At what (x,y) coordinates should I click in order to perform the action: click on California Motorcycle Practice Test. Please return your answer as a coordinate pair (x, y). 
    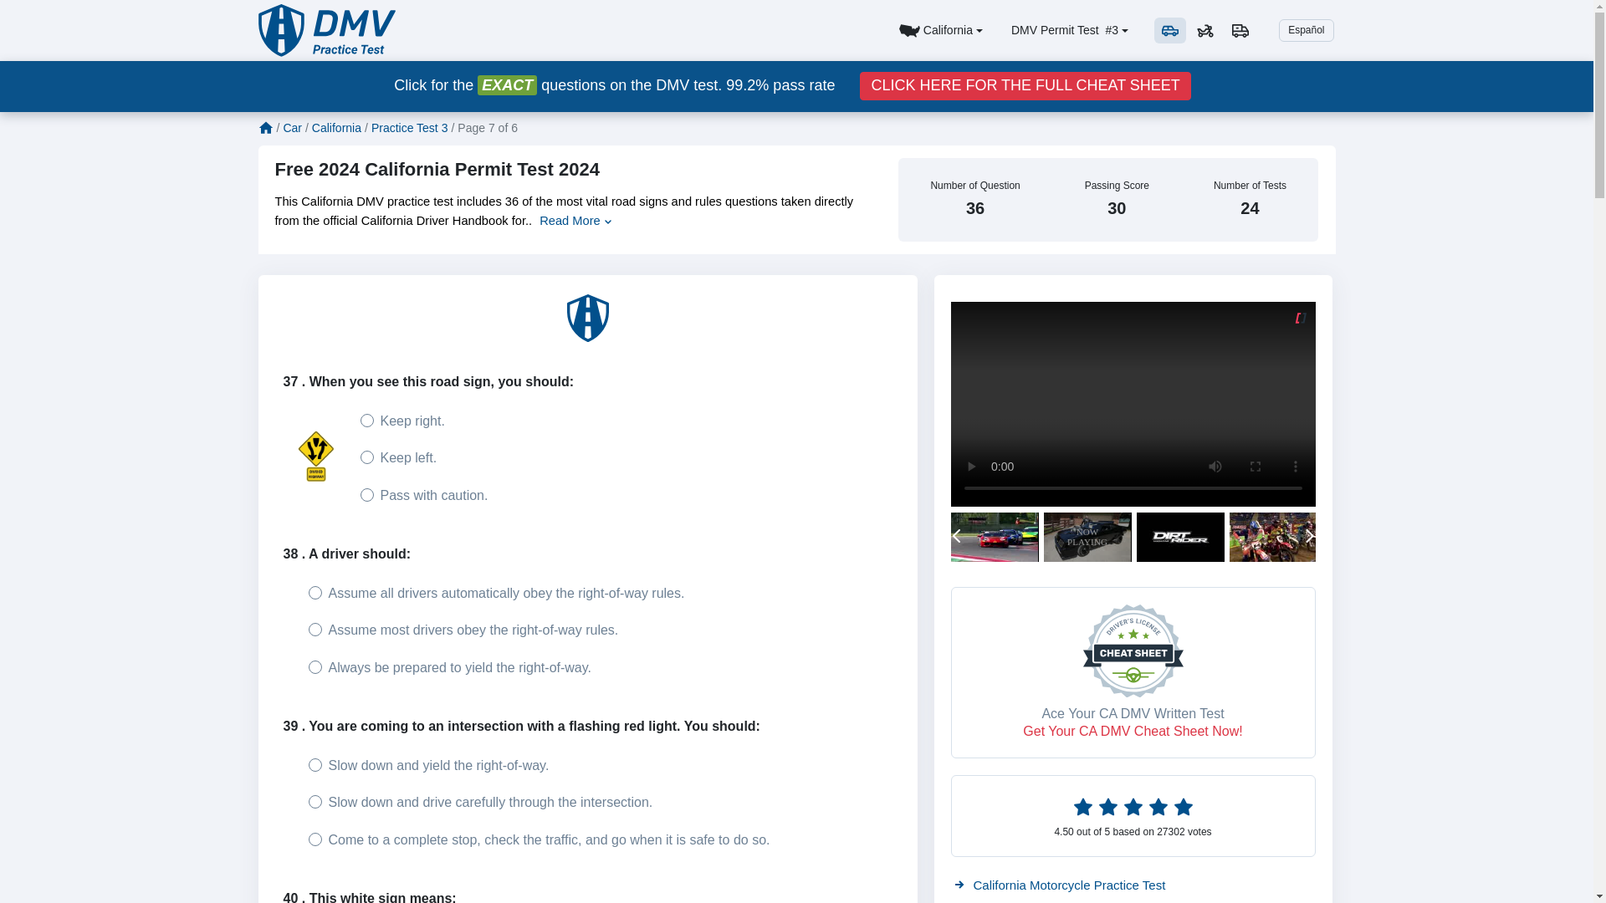
    Looking at the image, I should click on (1204, 30).